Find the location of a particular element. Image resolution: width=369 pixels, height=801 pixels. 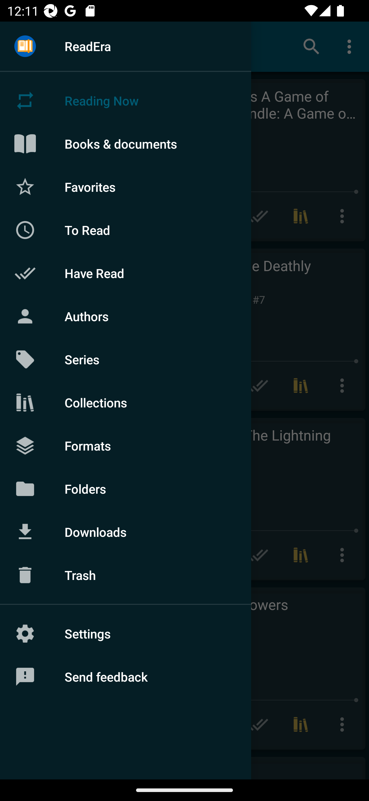

More options is located at coordinates (351, 46).